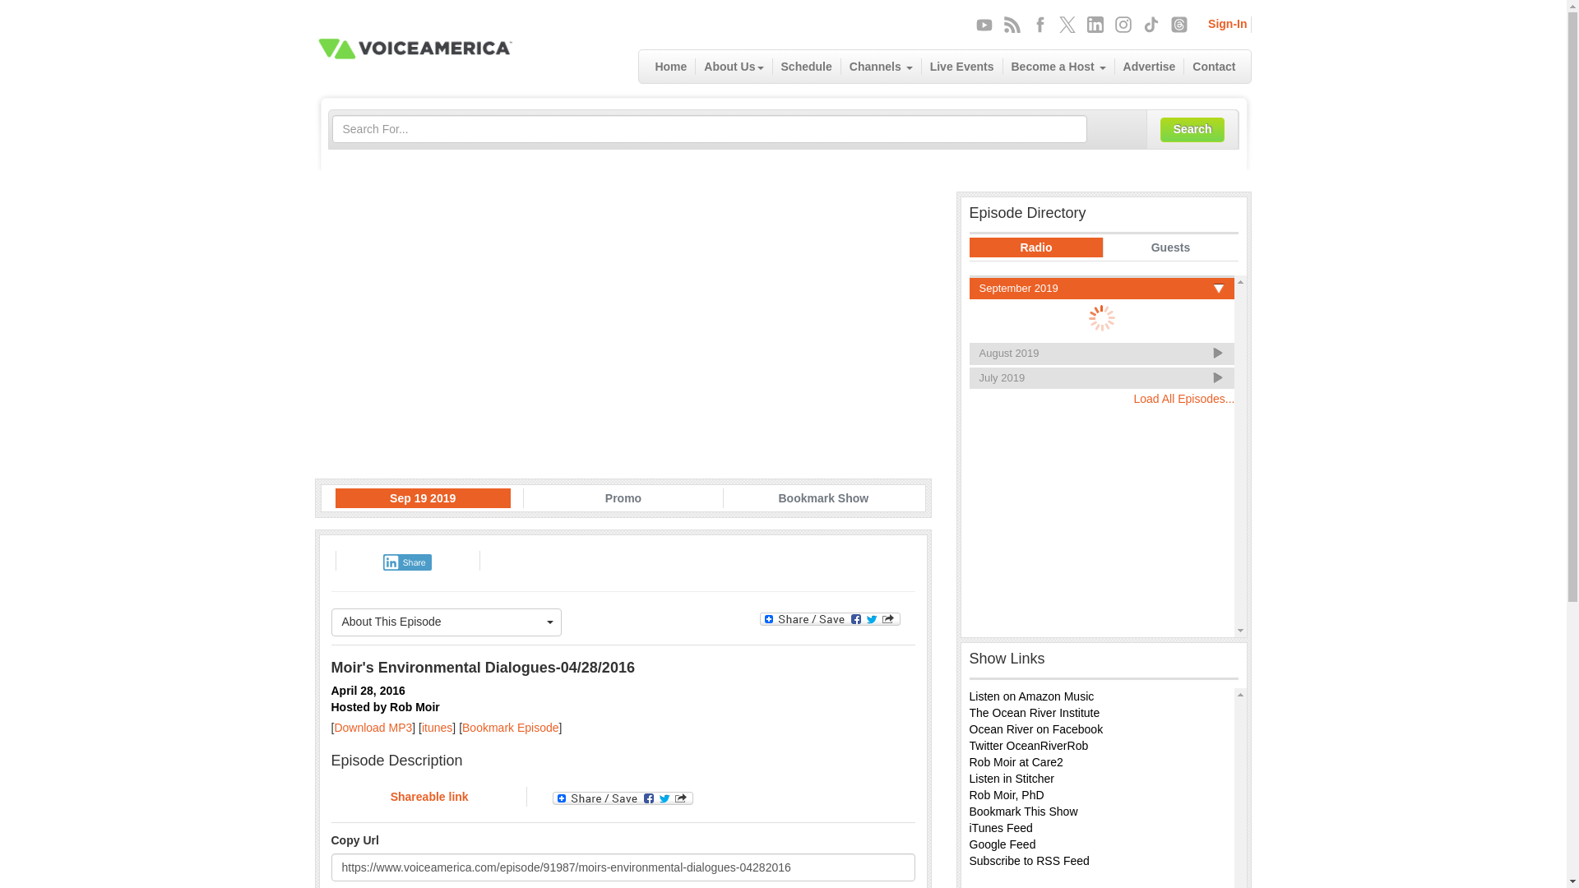 The image size is (1579, 888). Describe the element at coordinates (1192, 129) in the screenshot. I see `Search` at that location.